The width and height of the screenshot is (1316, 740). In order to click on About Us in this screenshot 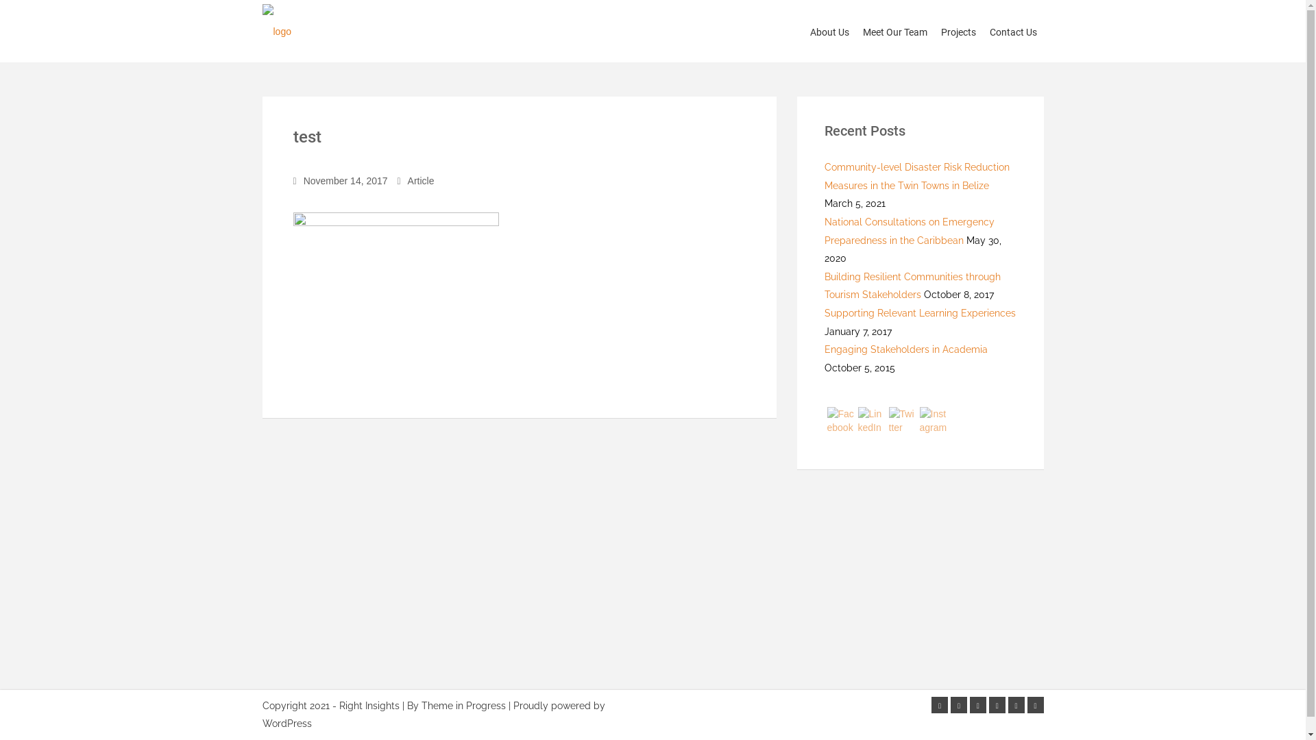, I will do `click(829, 33)`.